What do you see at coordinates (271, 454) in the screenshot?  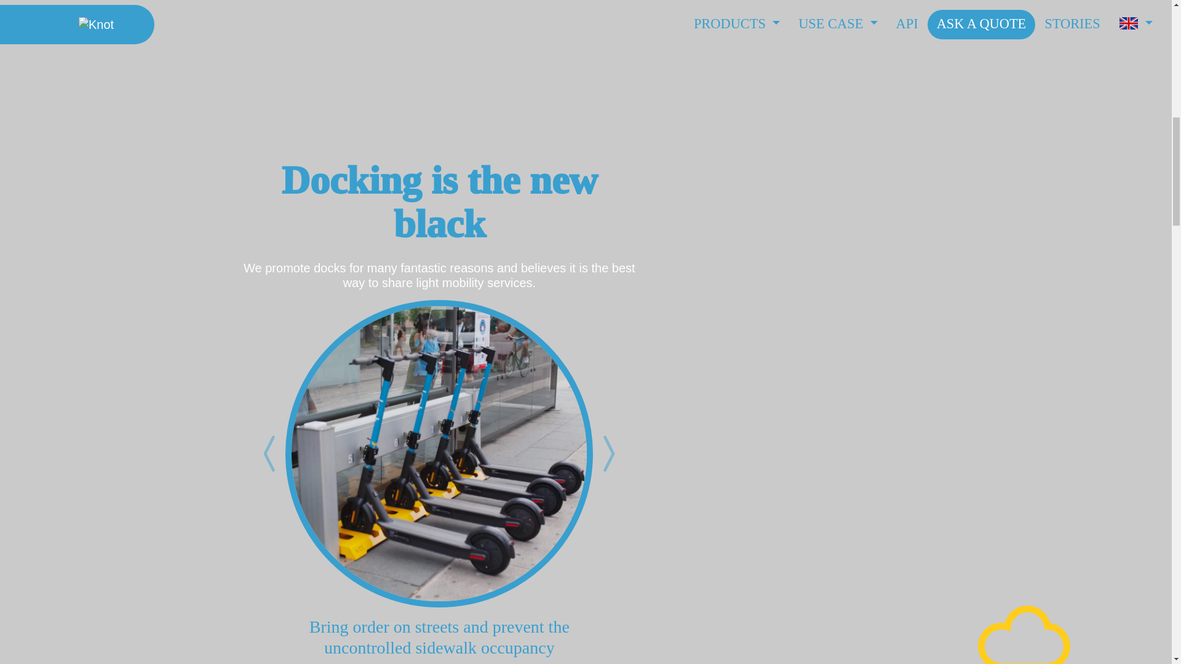 I see `Previous` at bounding box center [271, 454].